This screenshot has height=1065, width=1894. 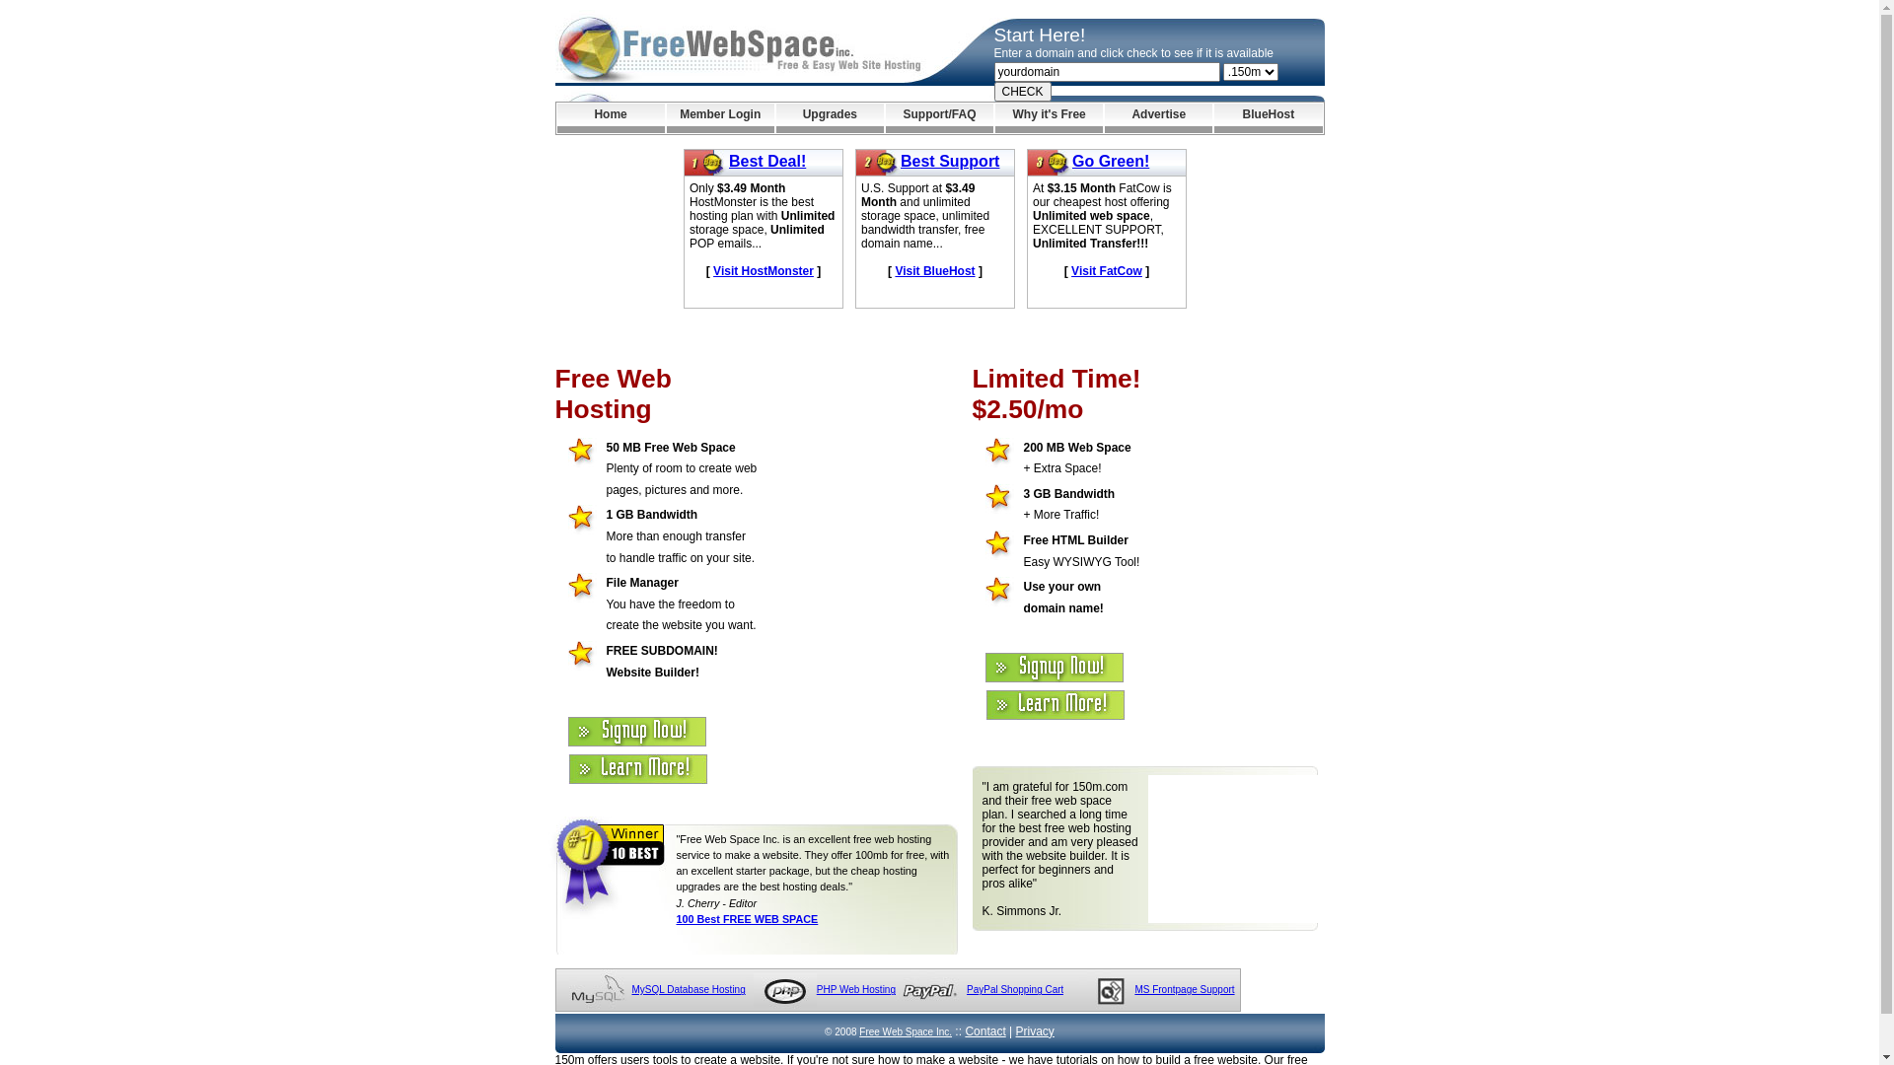 I want to click on Why it's Free, so click(x=1050, y=118).